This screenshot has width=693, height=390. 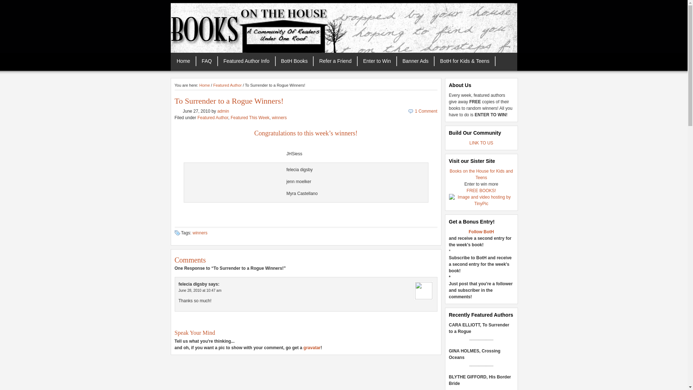 I want to click on Follow BotH, so click(x=481, y=232).